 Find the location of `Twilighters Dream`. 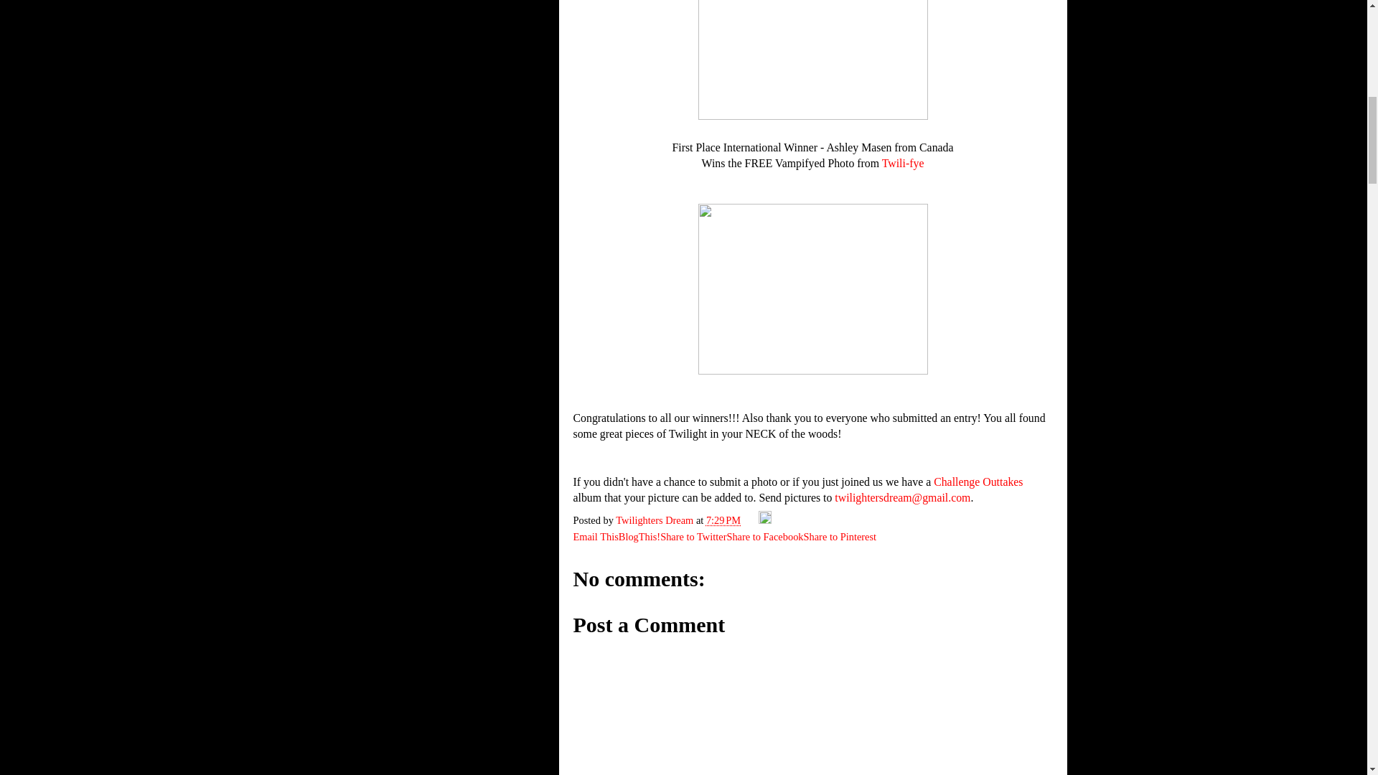

Twilighters Dream is located at coordinates (656, 520).